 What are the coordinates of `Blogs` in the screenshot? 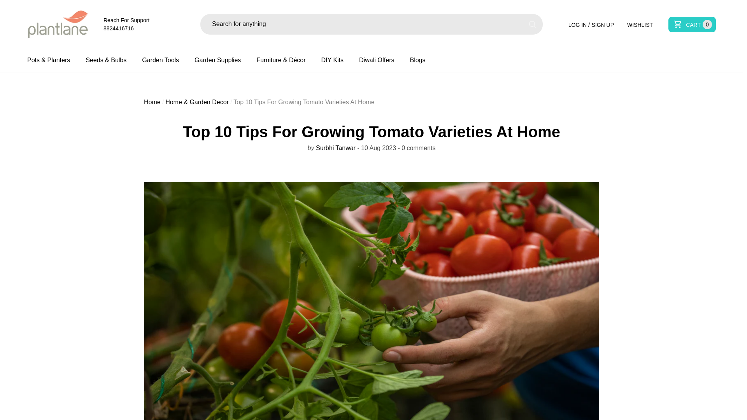 It's located at (217, 60).